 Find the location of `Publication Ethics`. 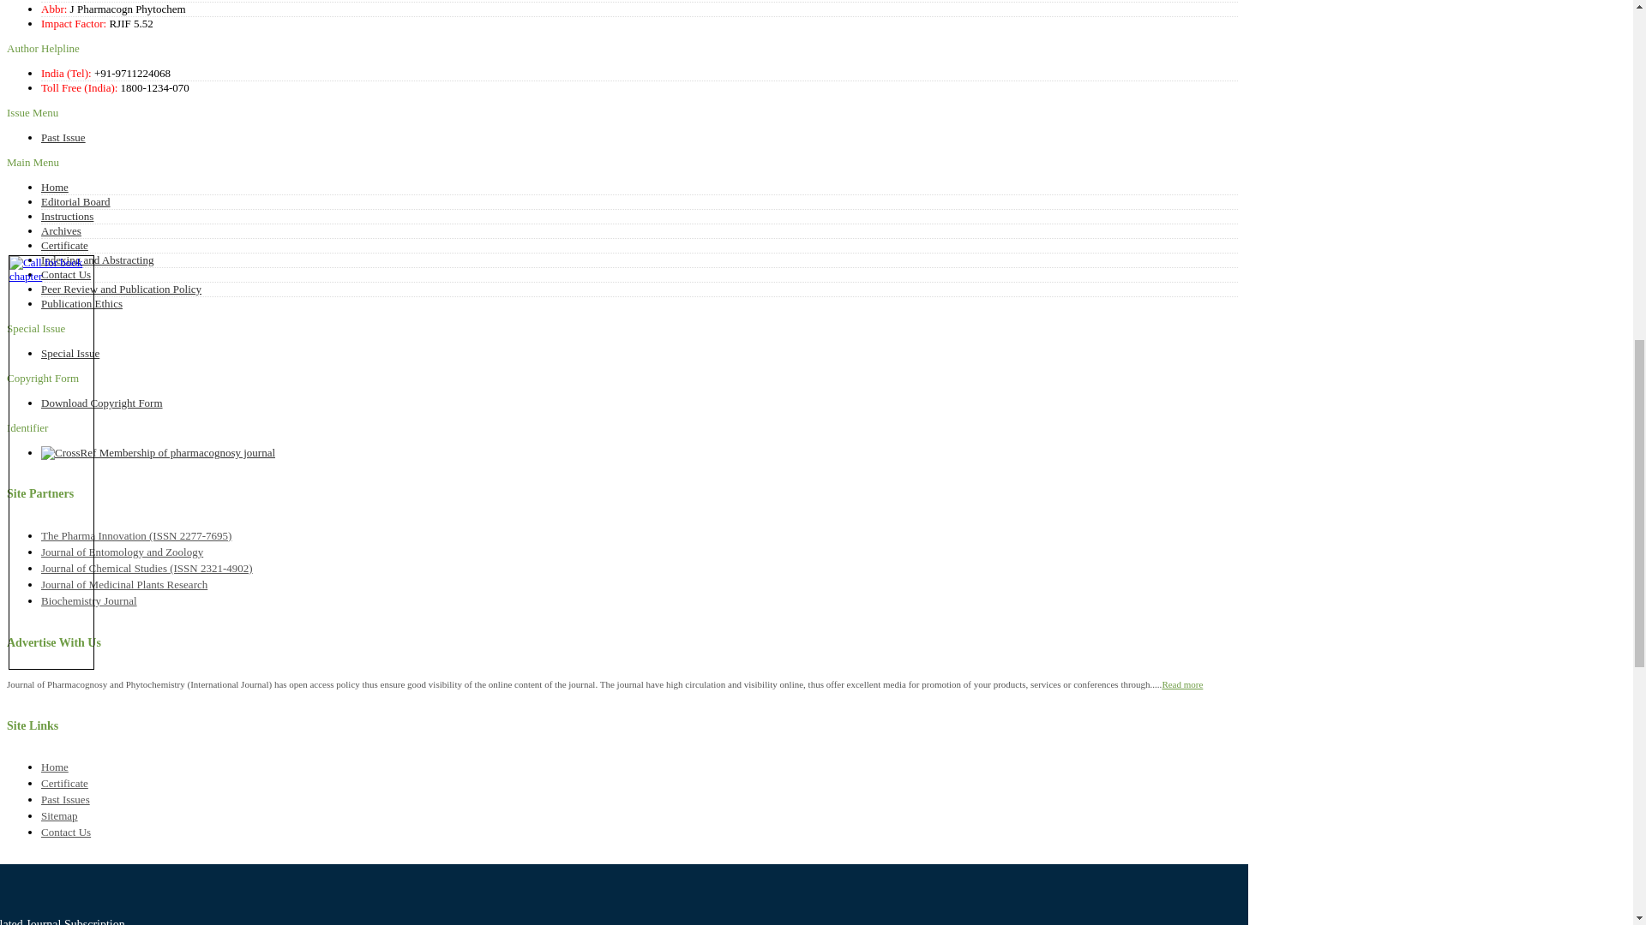

Publication Ethics is located at coordinates (81, 303).